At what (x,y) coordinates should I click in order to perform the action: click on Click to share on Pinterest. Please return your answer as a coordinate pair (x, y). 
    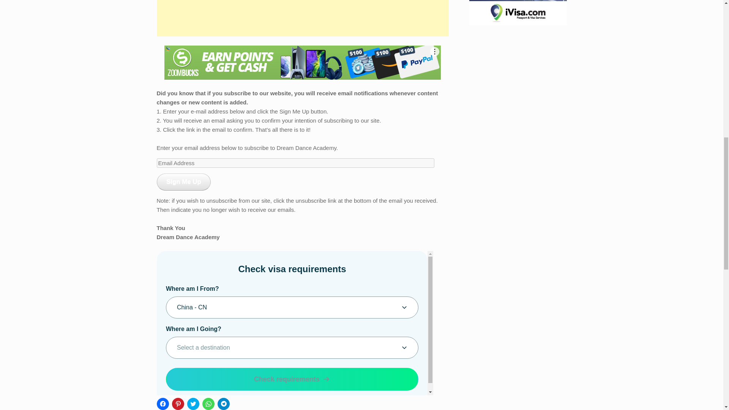
    Looking at the image, I should click on (177, 404).